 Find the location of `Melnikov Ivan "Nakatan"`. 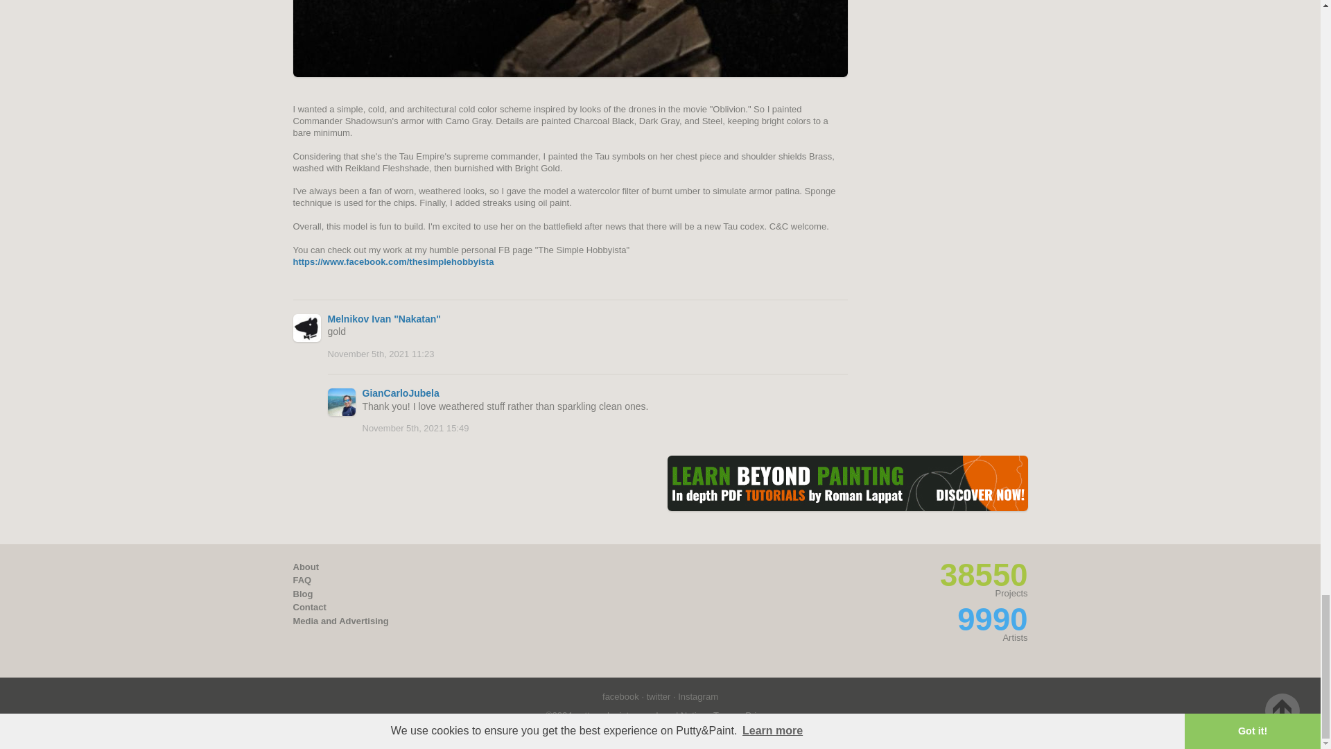

Melnikov Ivan "Nakatan" is located at coordinates (384, 319).